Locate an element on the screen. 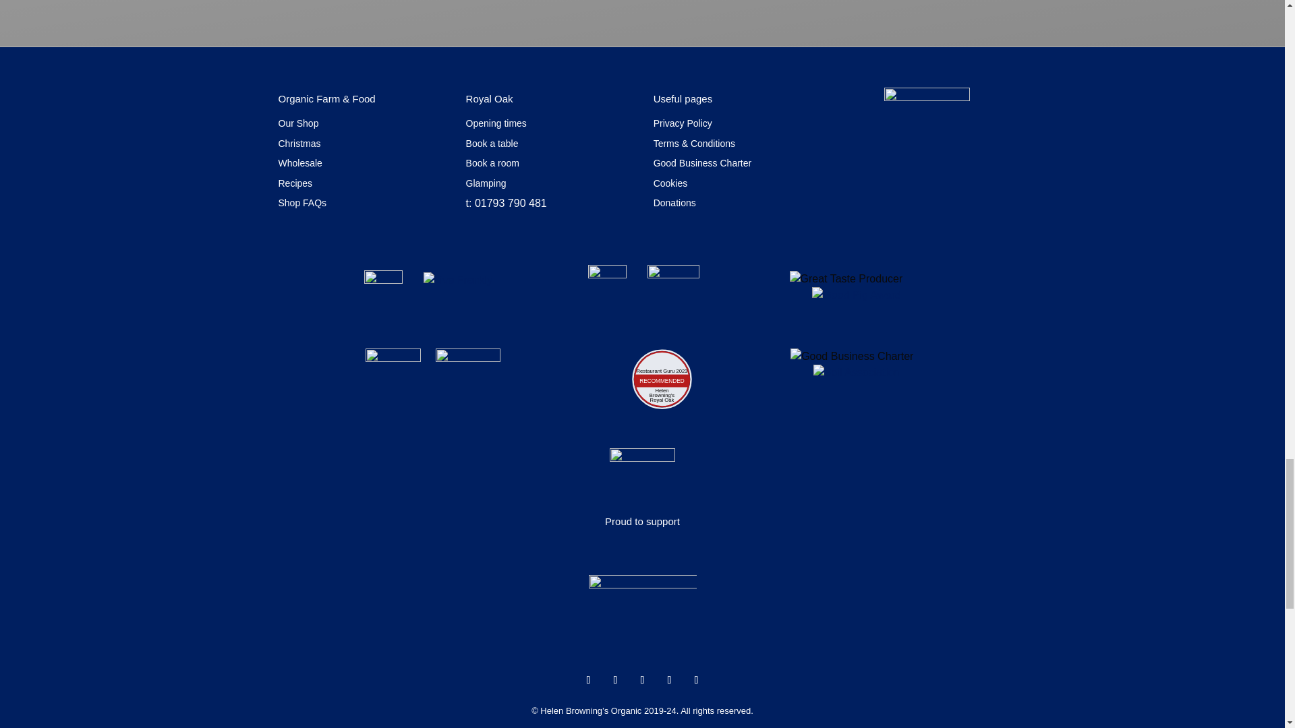 This screenshot has height=728, width=1295. Follow on Facebook is located at coordinates (588, 679).